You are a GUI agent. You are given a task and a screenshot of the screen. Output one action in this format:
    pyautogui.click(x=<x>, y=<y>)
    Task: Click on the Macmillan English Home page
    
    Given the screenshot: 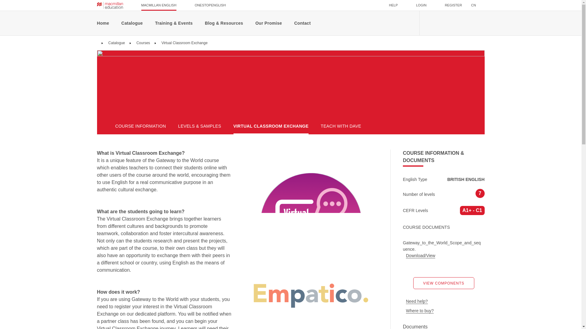 What is the action you would take?
    pyautogui.click(x=110, y=5)
    